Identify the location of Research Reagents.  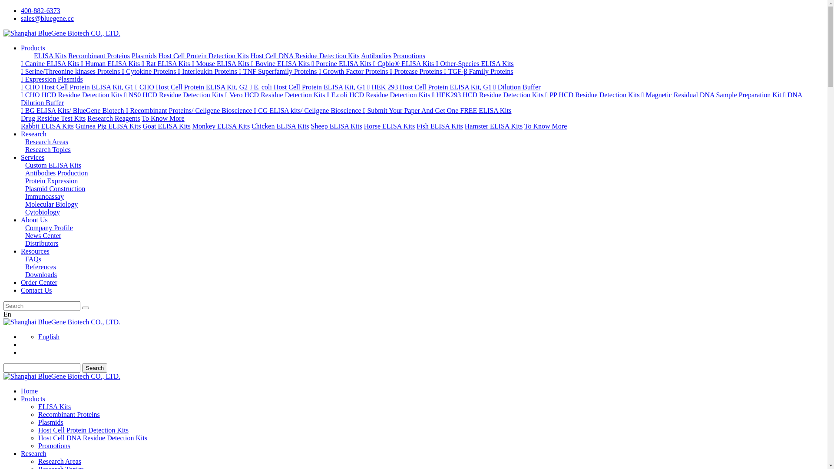
(114, 118).